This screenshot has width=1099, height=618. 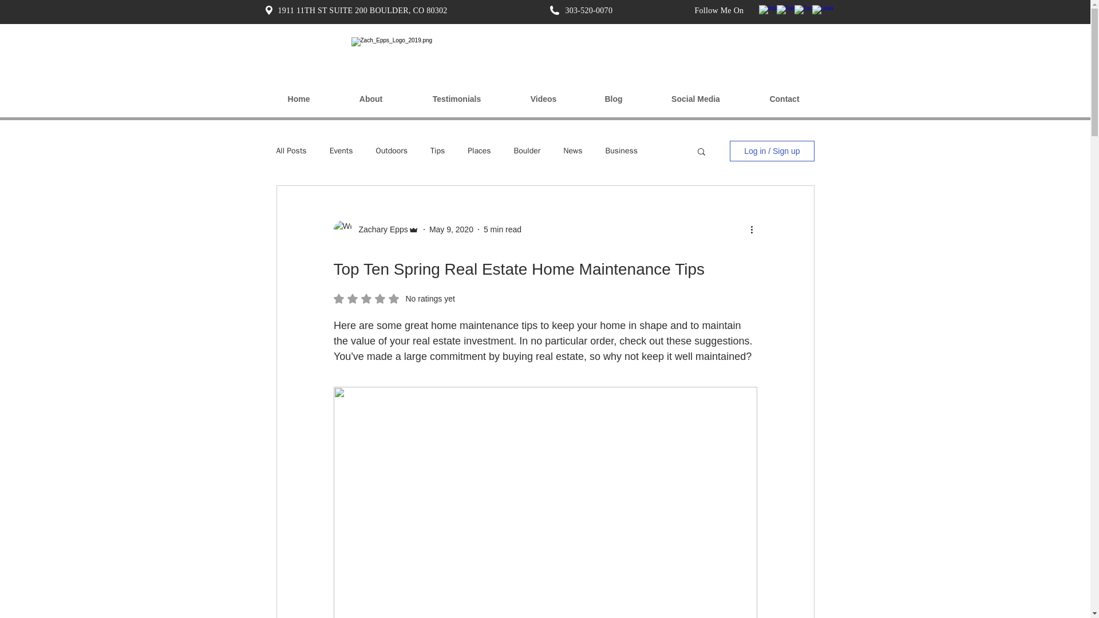 What do you see at coordinates (457, 99) in the screenshot?
I see `Testimonials` at bounding box center [457, 99].